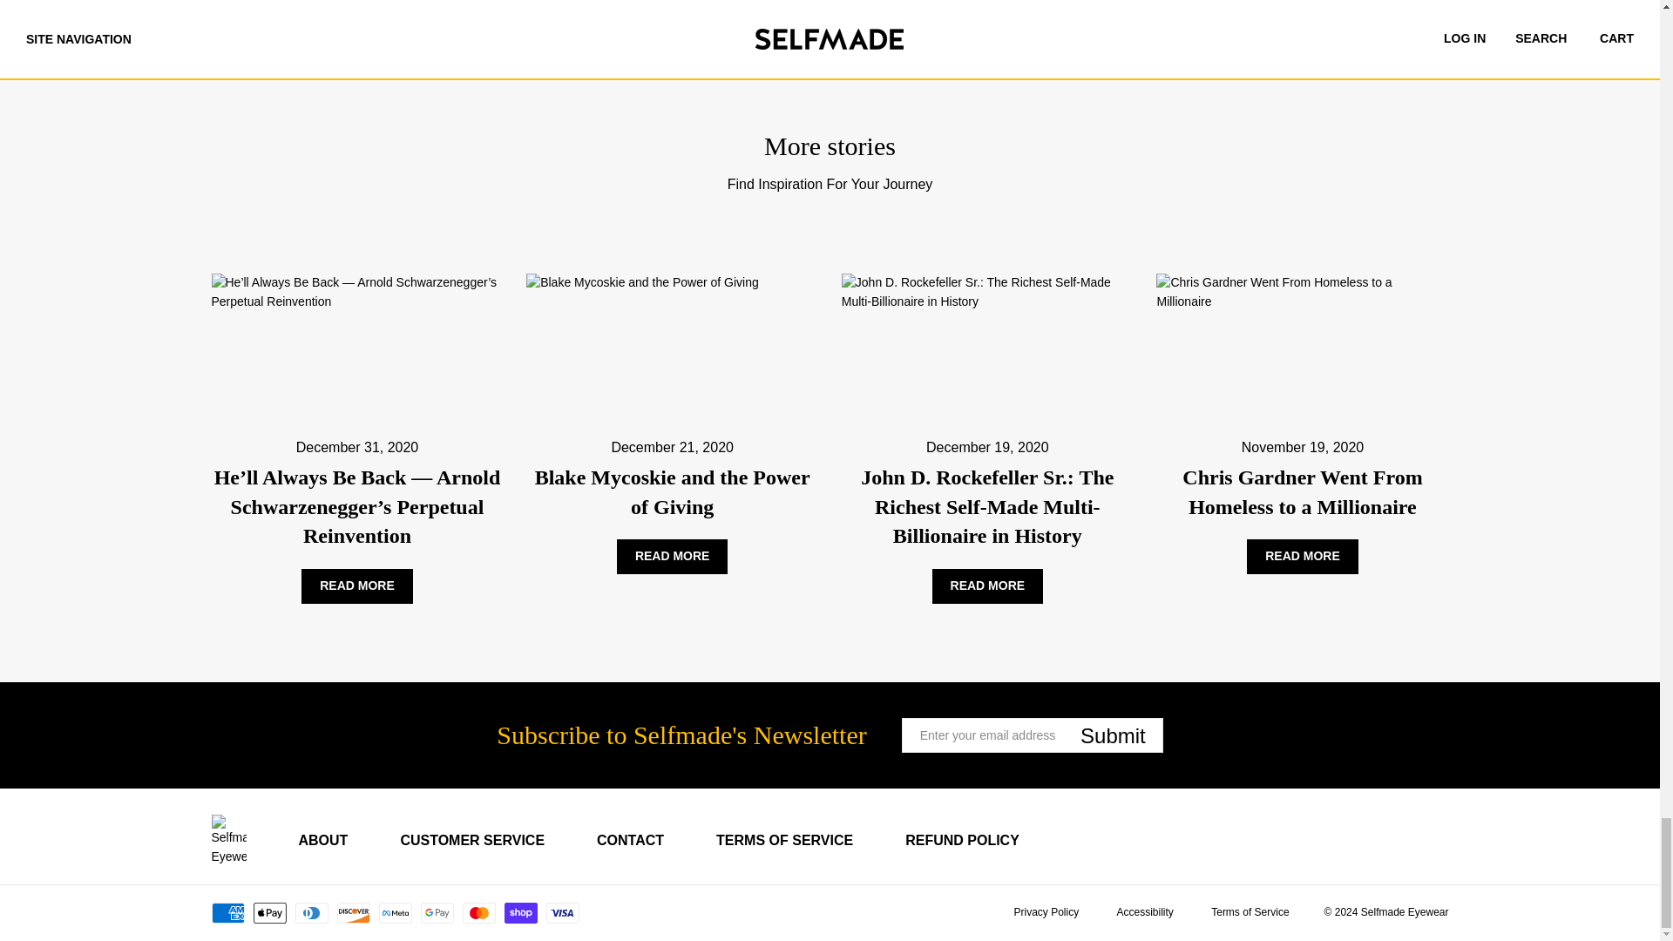 The height and width of the screenshot is (941, 1673). What do you see at coordinates (352, 912) in the screenshot?
I see `Discover` at bounding box center [352, 912].